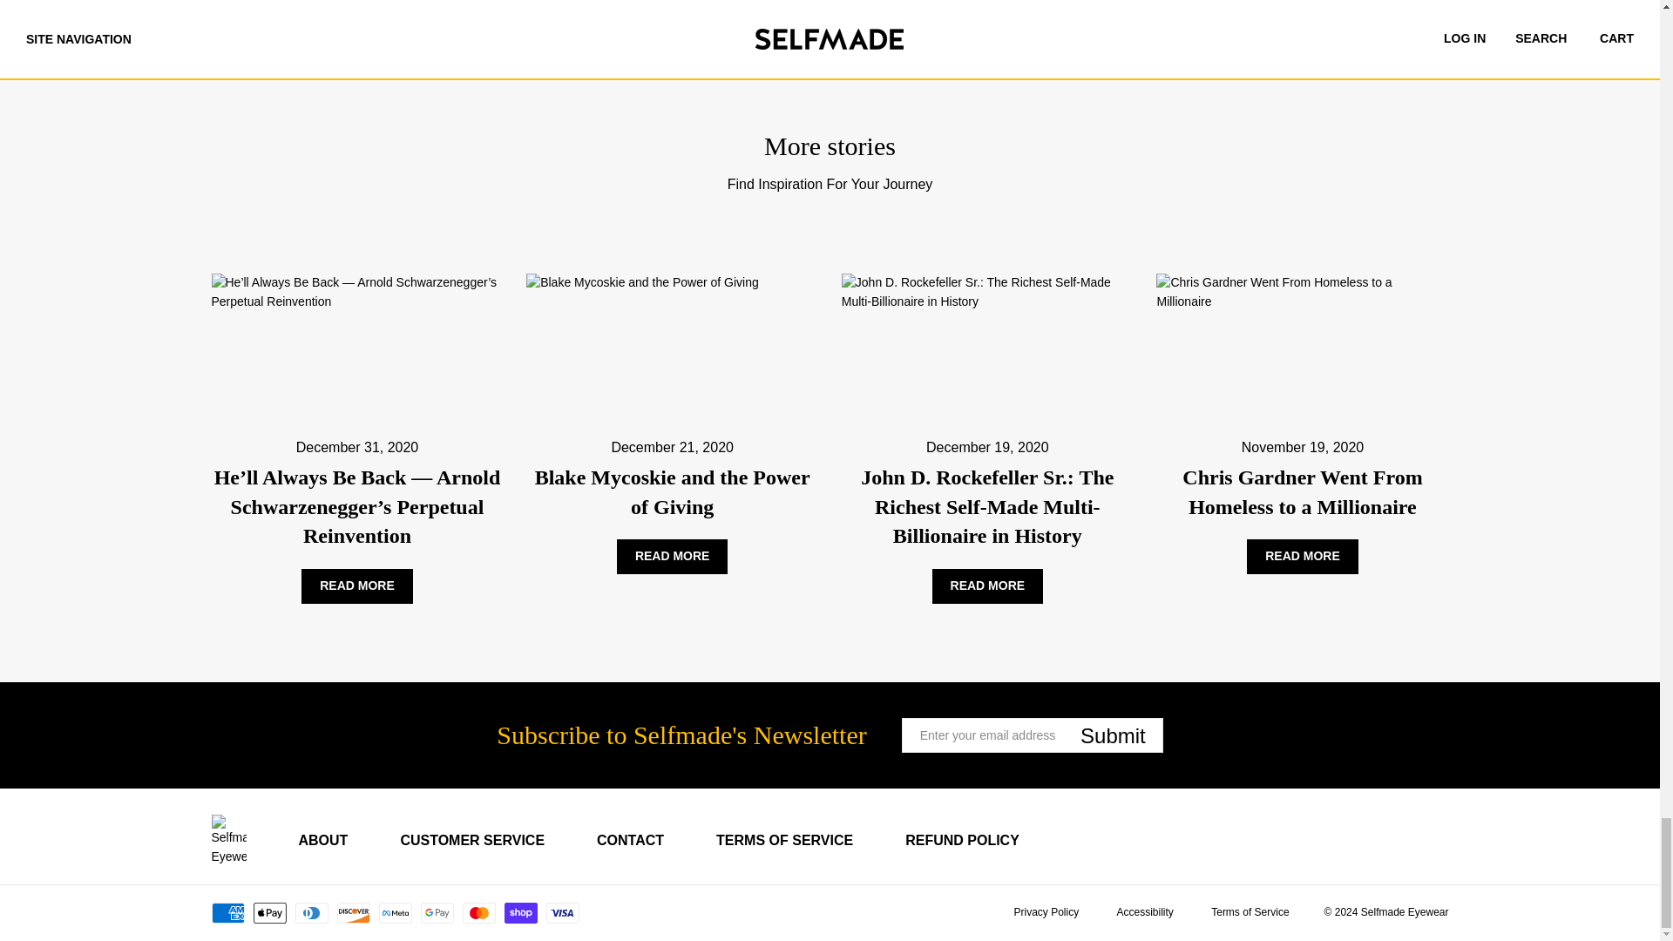 The height and width of the screenshot is (941, 1673). What do you see at coordinates (352, 912) in the screenshot?
I see `Discover` at bounding box center [352, 912].